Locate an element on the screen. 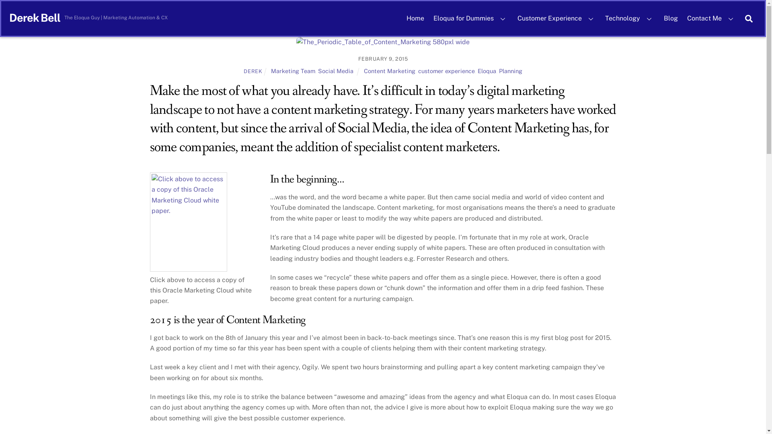 This screenshot has height=434, width=772. Technology is located at coordinates (630, 18).